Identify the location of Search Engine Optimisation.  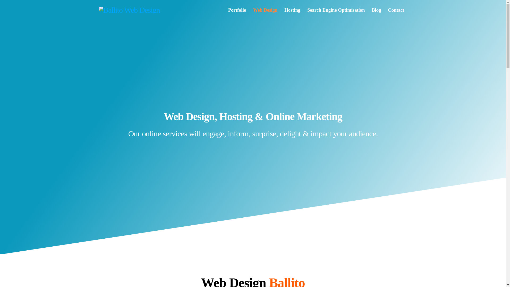
(336, 10).